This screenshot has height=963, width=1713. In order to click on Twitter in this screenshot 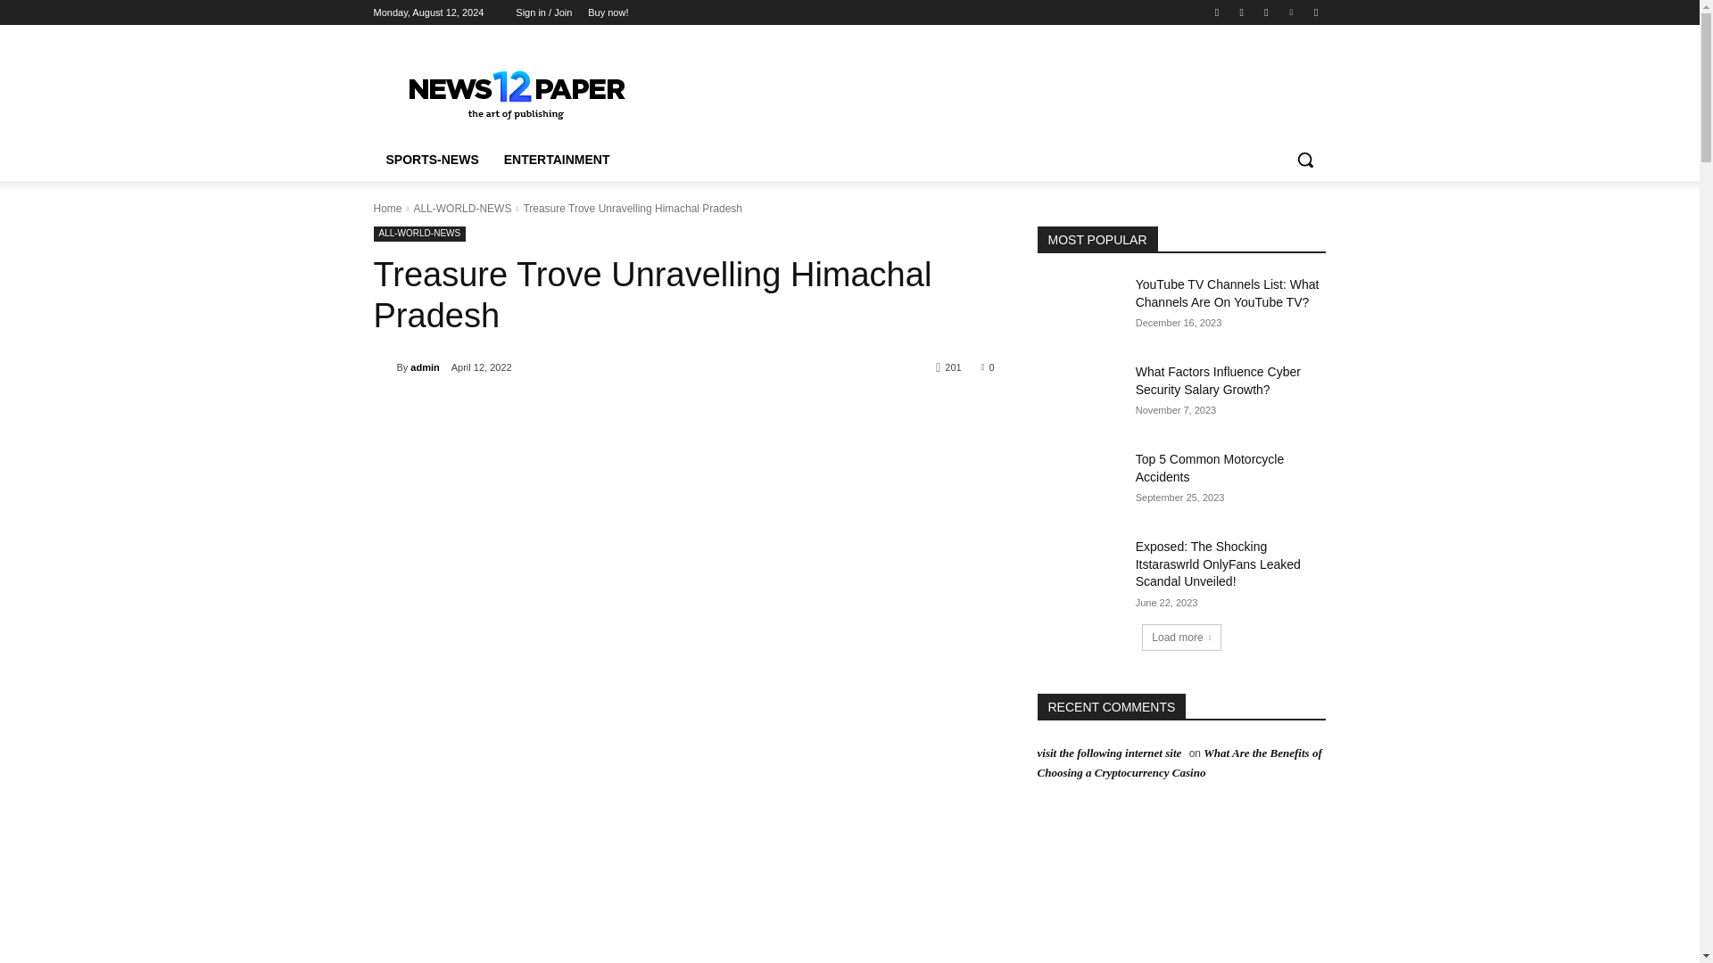, I will do `click(1265, 12)`.